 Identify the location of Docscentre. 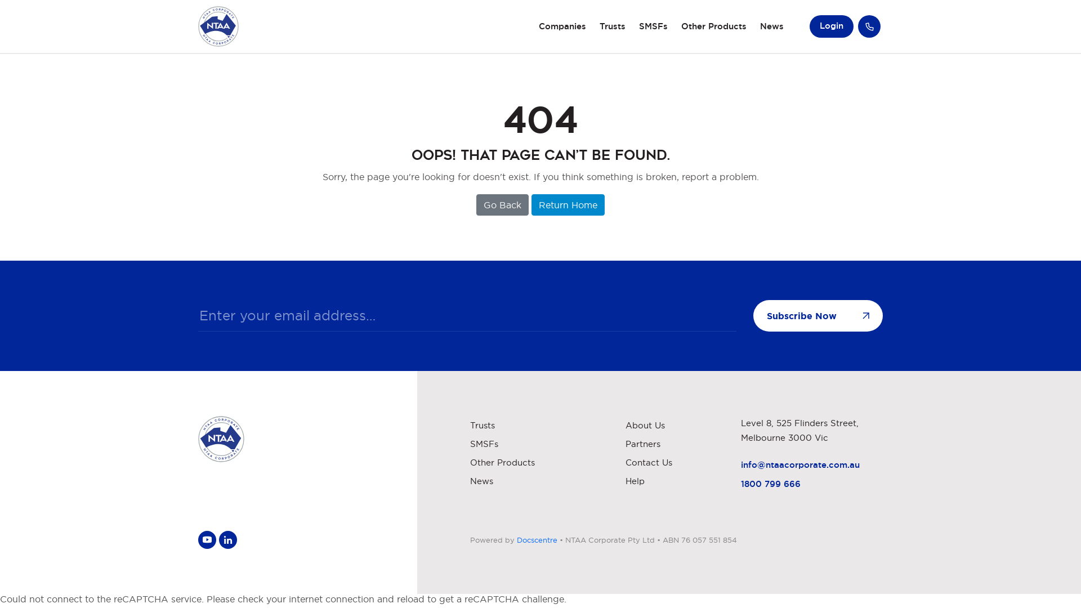
(537, 540).